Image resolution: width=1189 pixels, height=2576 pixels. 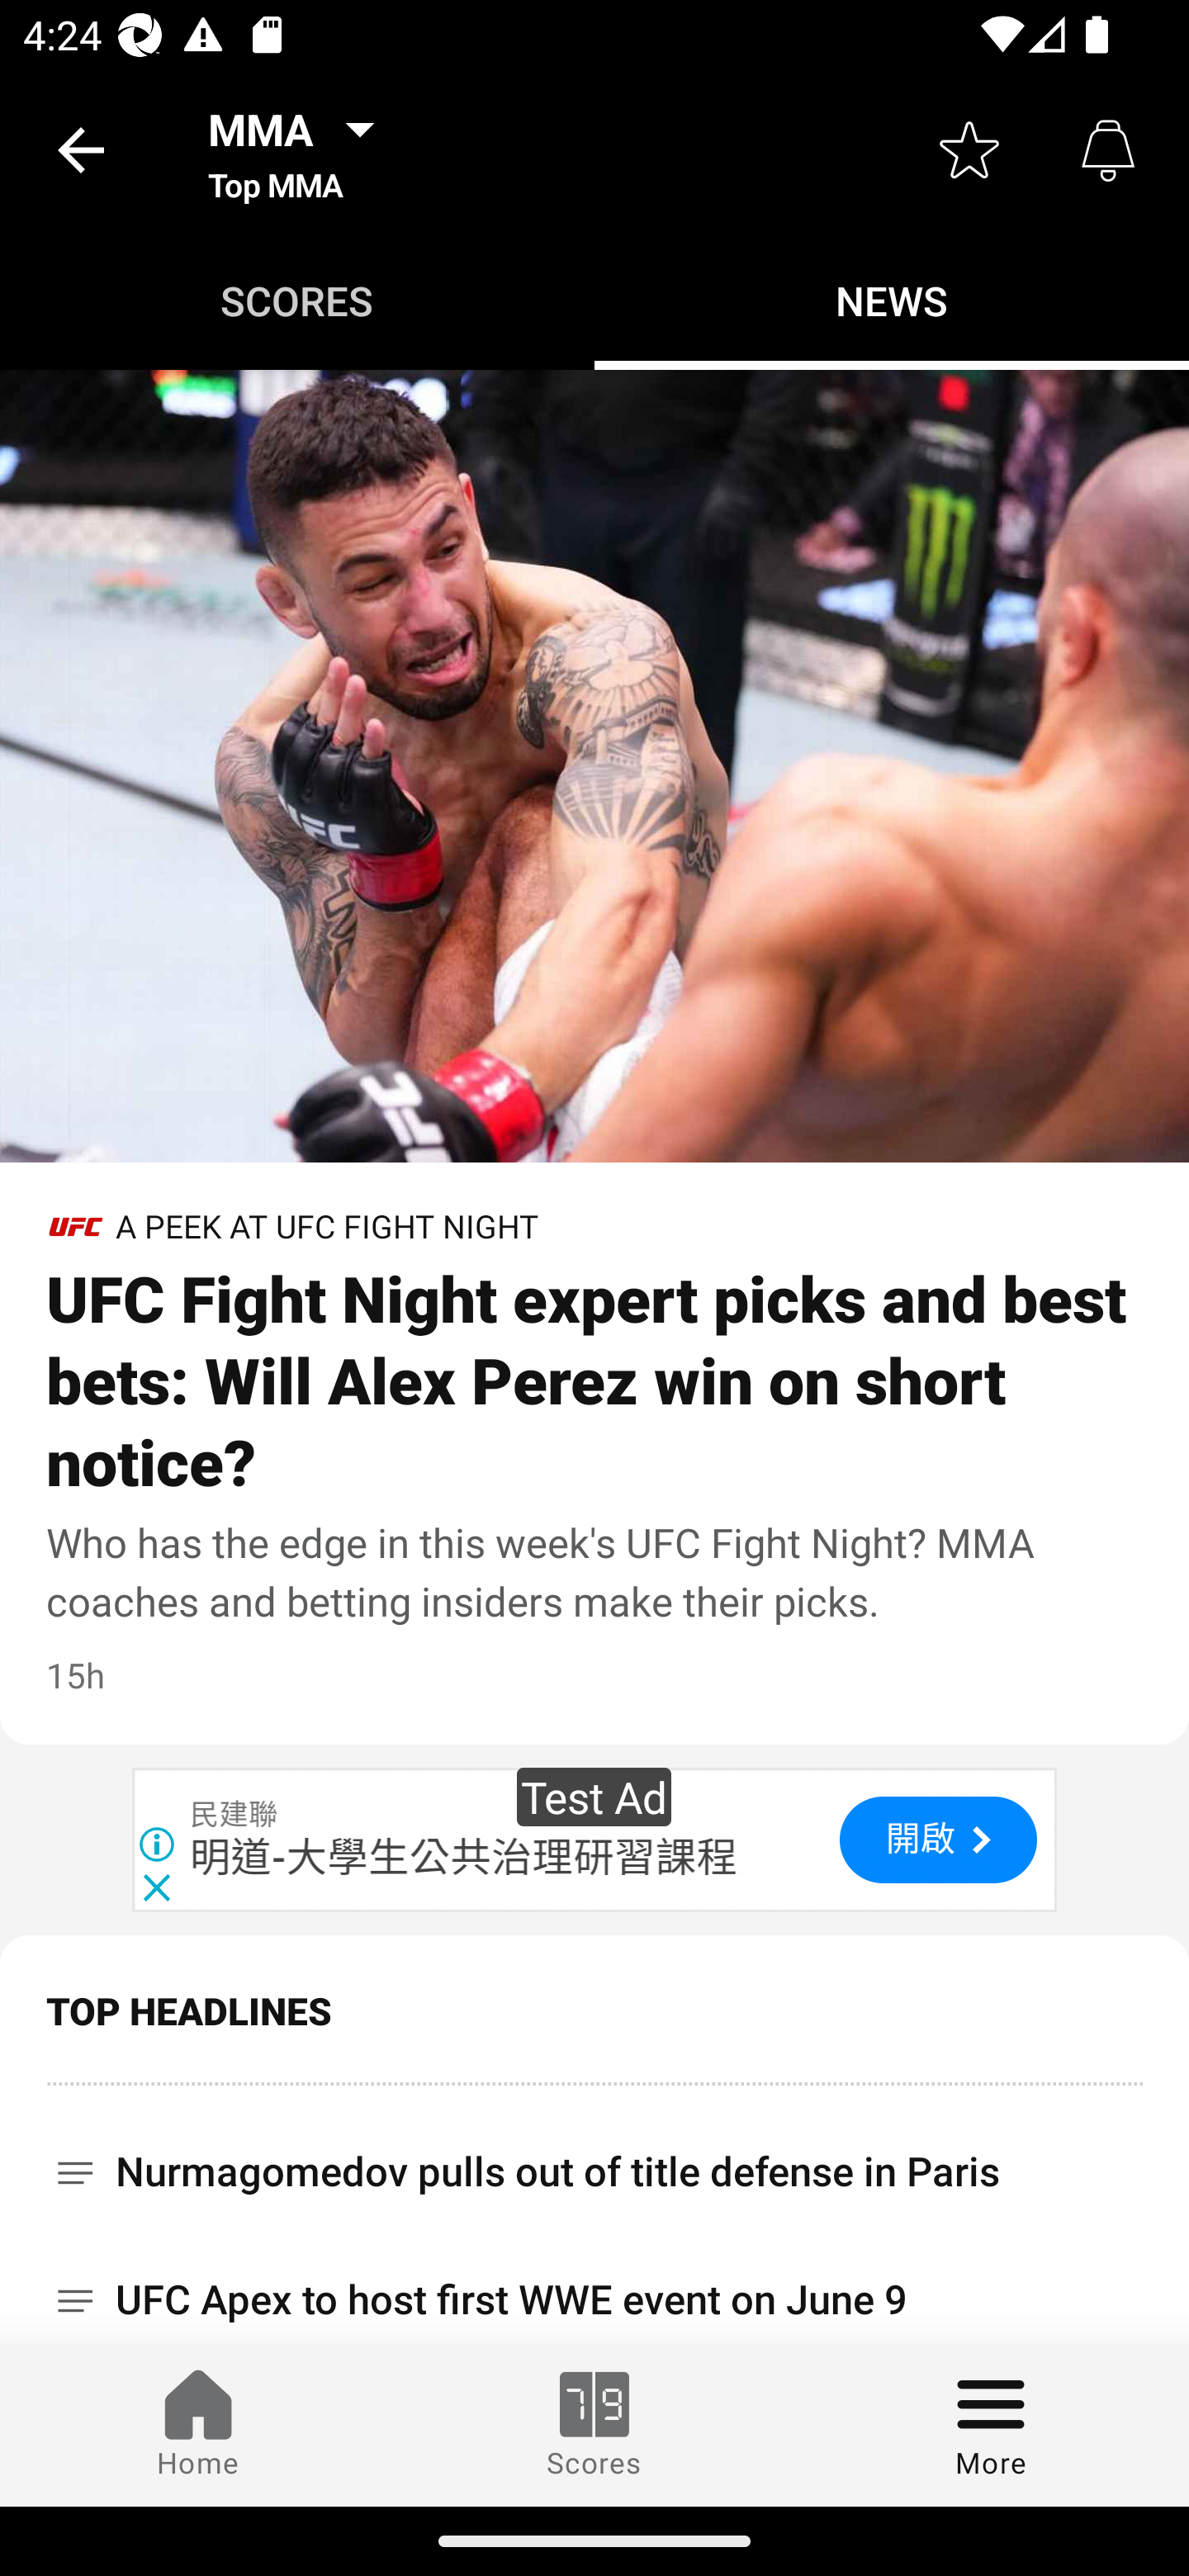 What do you see at coordinates (464, 1857) in the screenshot?
I see `明道-大學生公共治理研習課程` at bounding box center [464, 1857].